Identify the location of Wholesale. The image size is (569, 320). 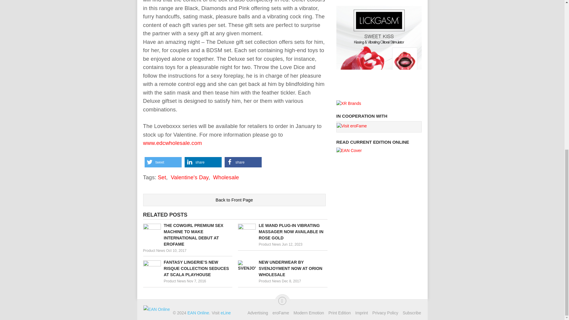
(226, 177).